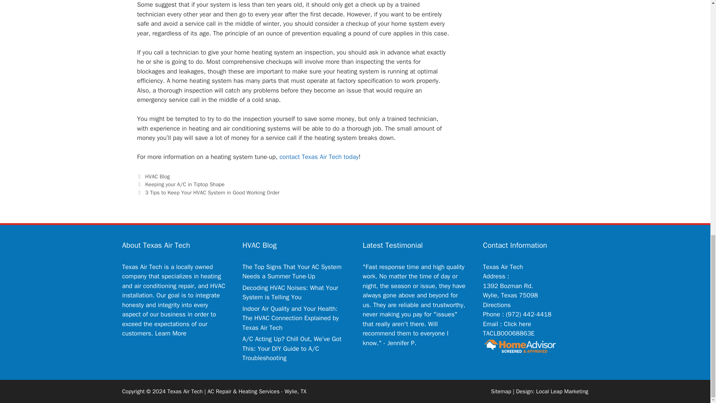 The width and height of the screenshot is (716, 403). What do you see at coordinates (211, 276) in the screenshot?
I see `heating` at bounding box center [211, 276].